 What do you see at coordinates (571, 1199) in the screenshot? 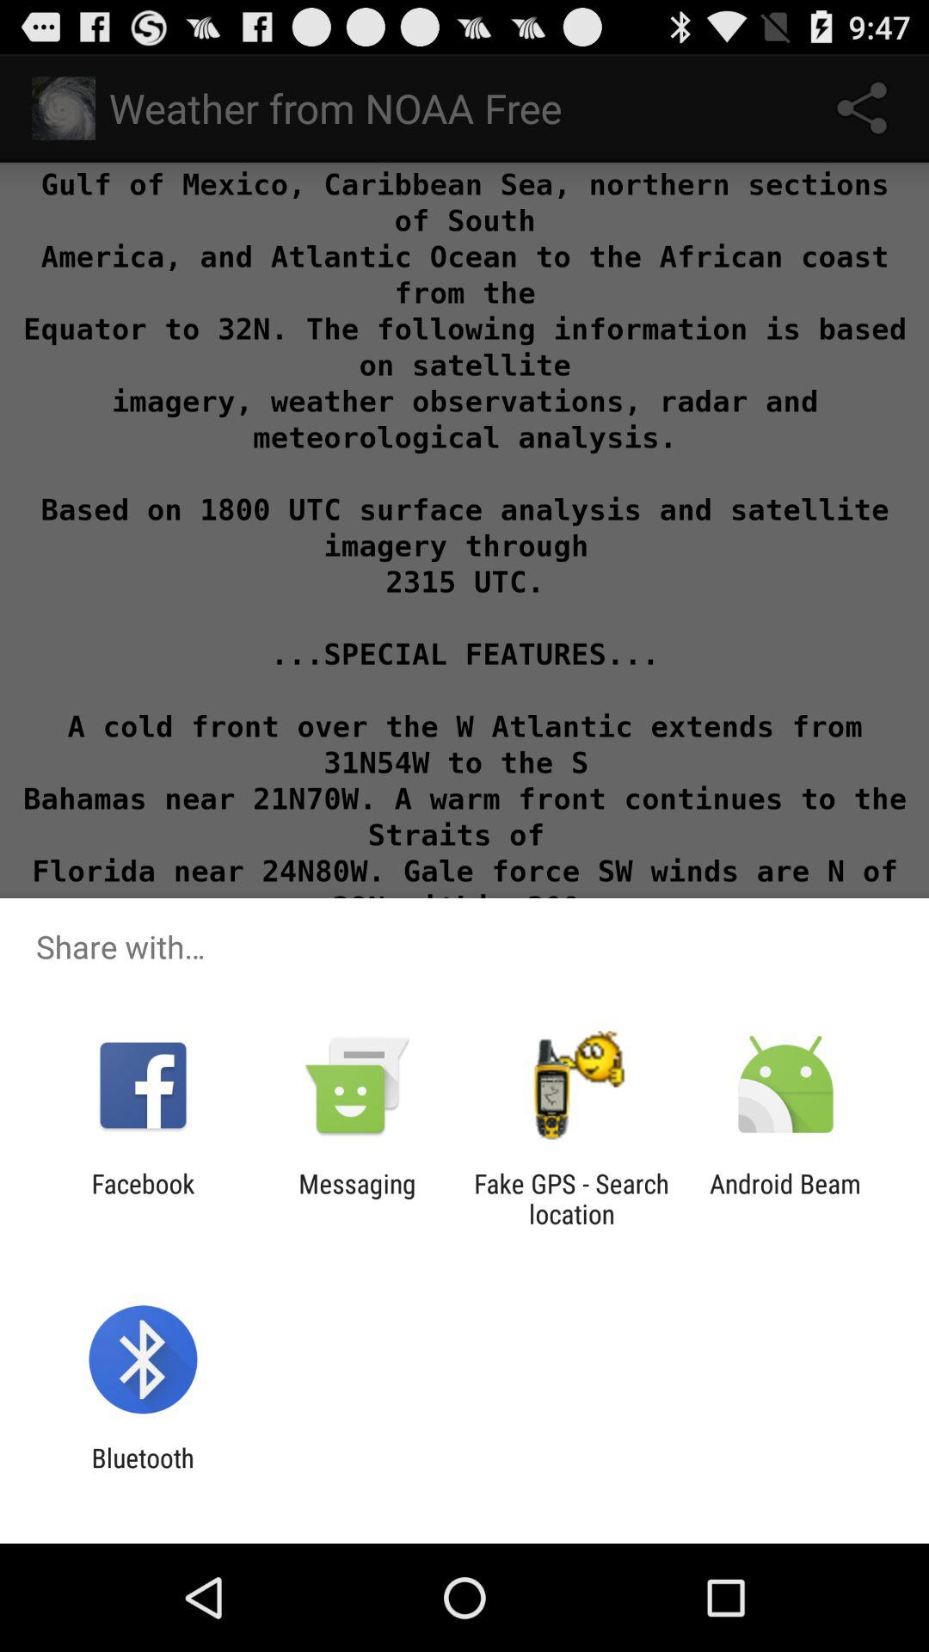
I see `press item next to android beam icon` at bounding box center [571, 1199].